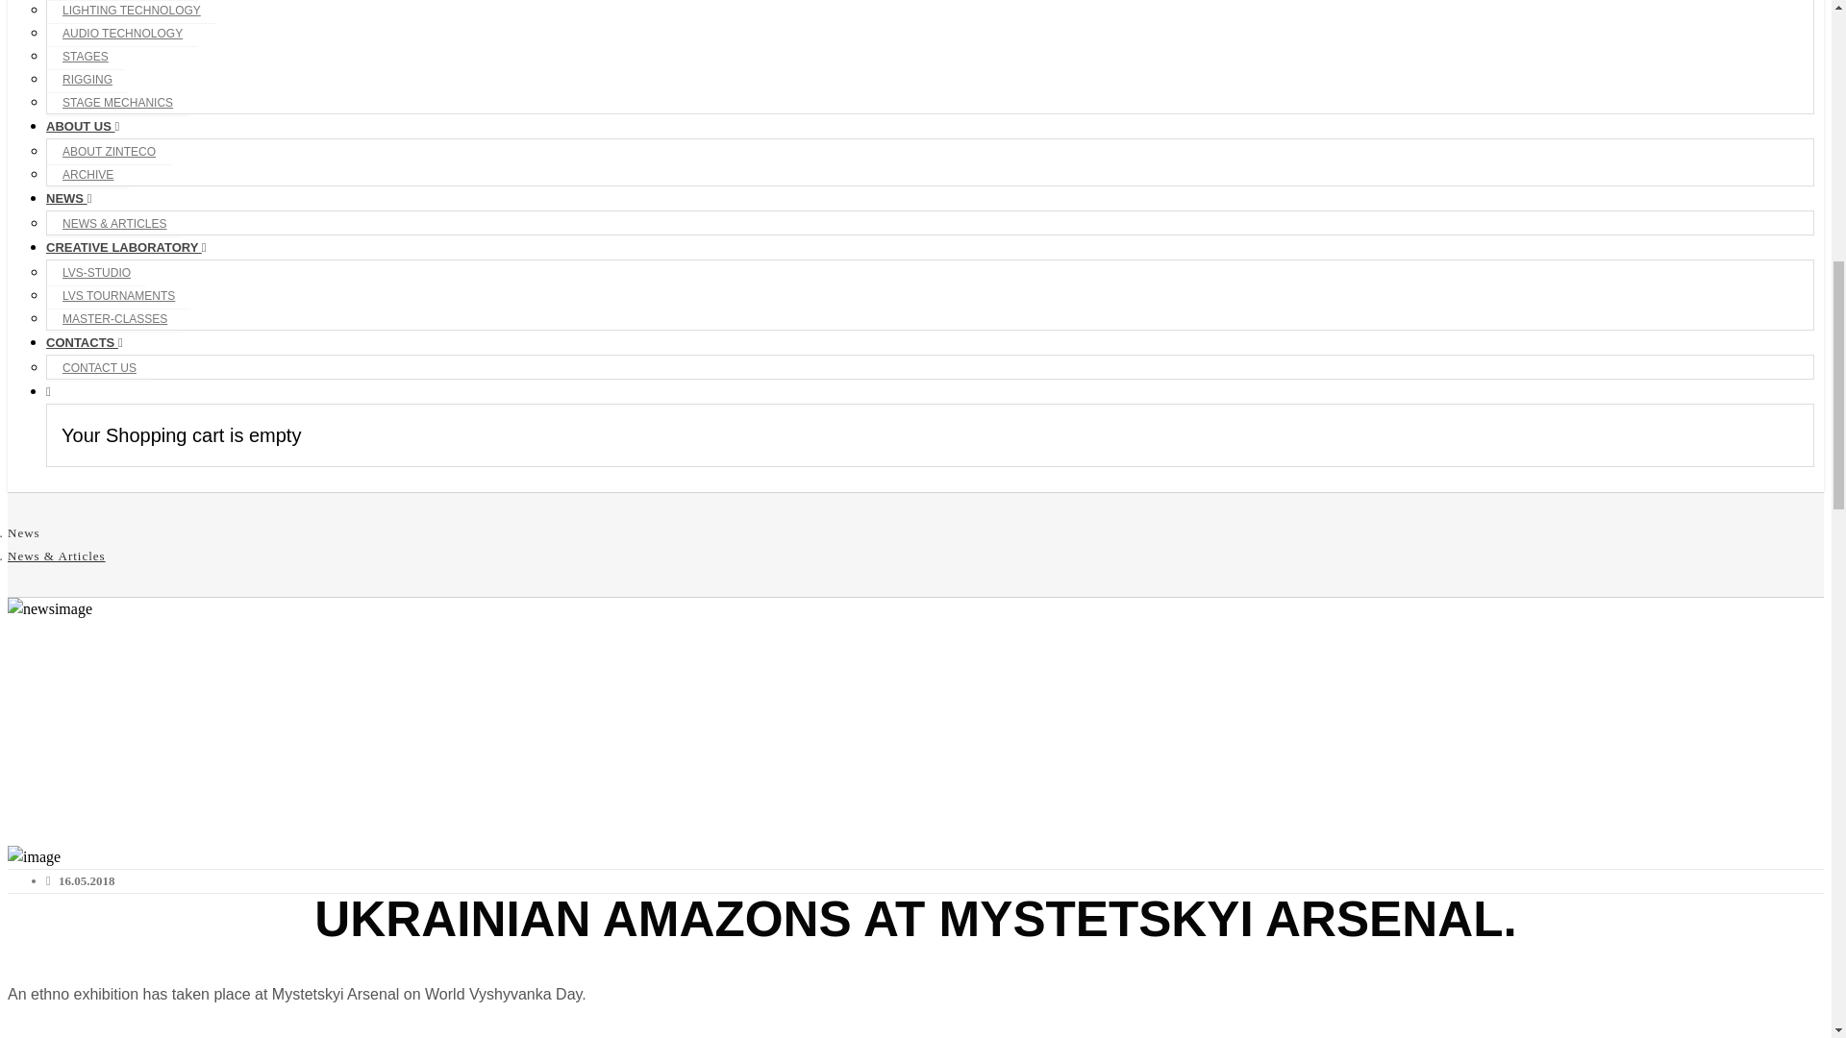 The height and width of the screenshot is (1038, 1846). What do you see at coordinates (85, 58) in the screenshot?
I see `STAGES` at bounding box center [85, 58].